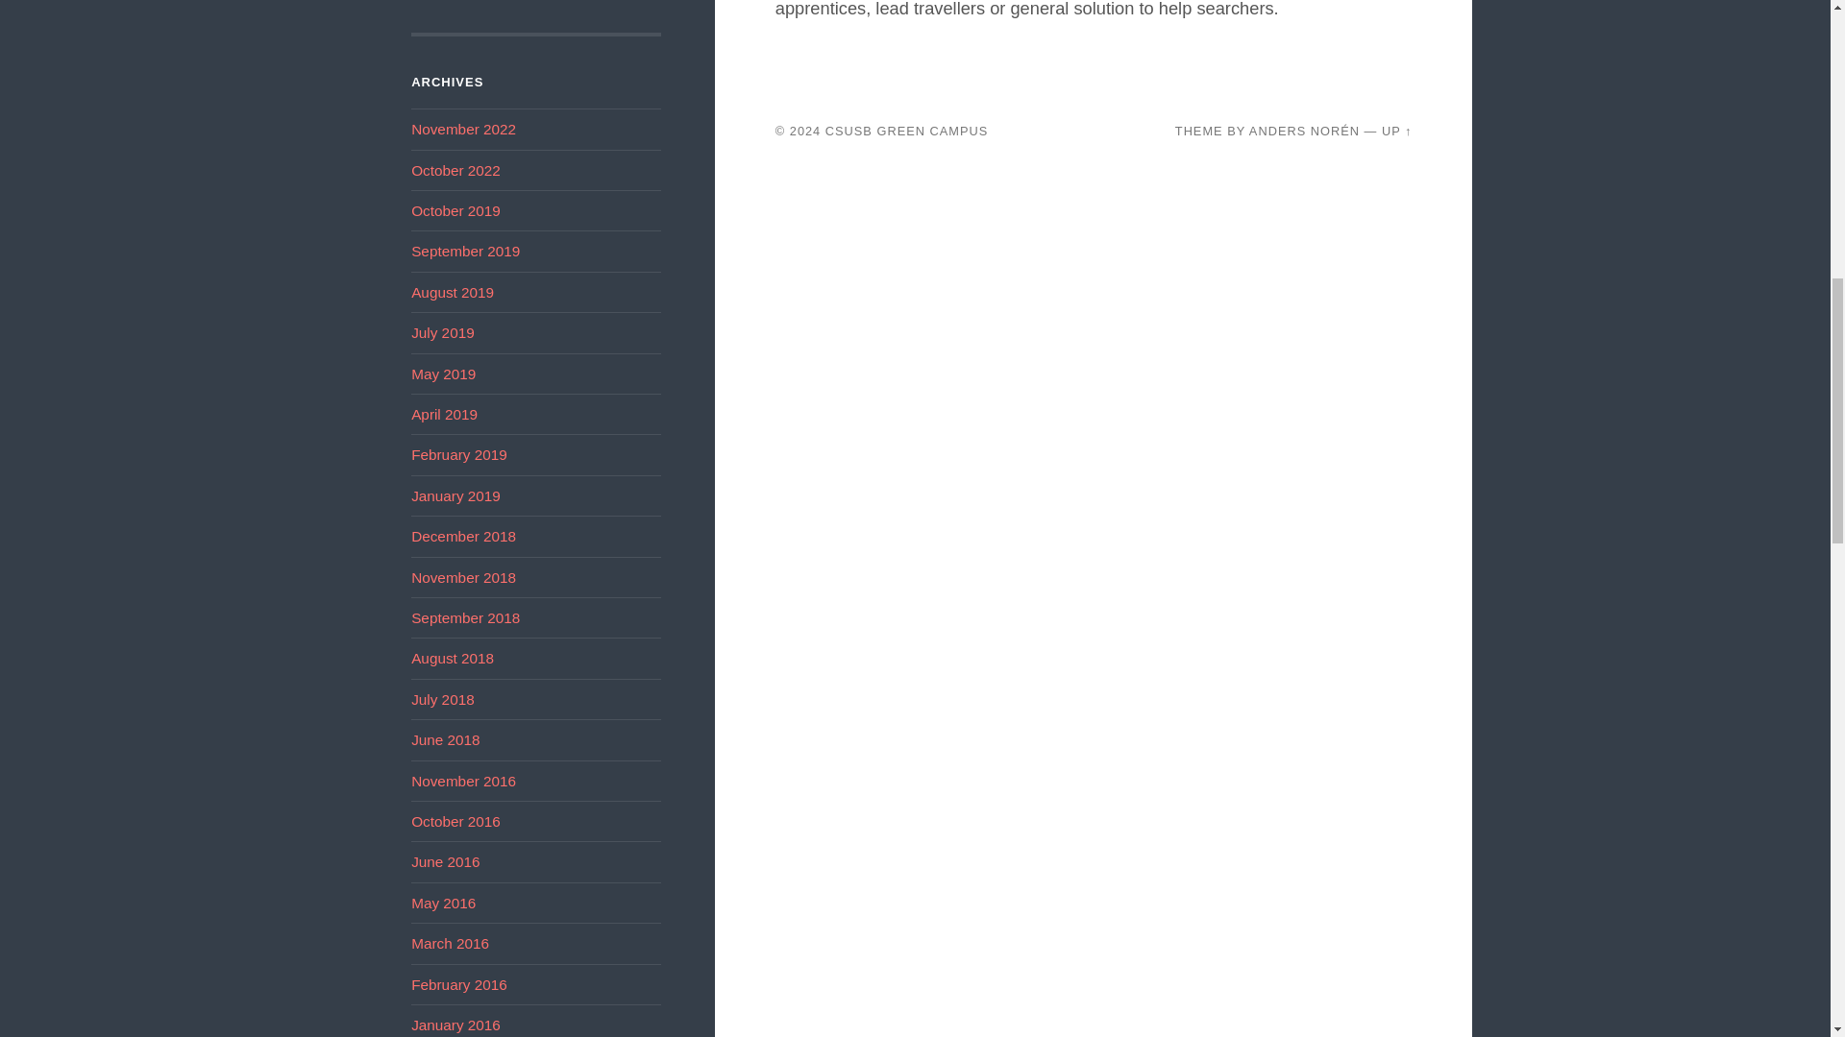 The height and width of the screenshot is (1037, 1845). I want to click on February 2016, so click(459, 984).